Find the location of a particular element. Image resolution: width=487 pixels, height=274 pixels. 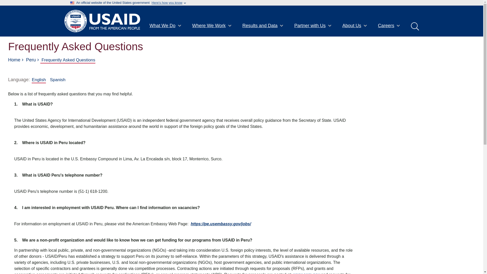

Home is located at coordinates (102, 21).